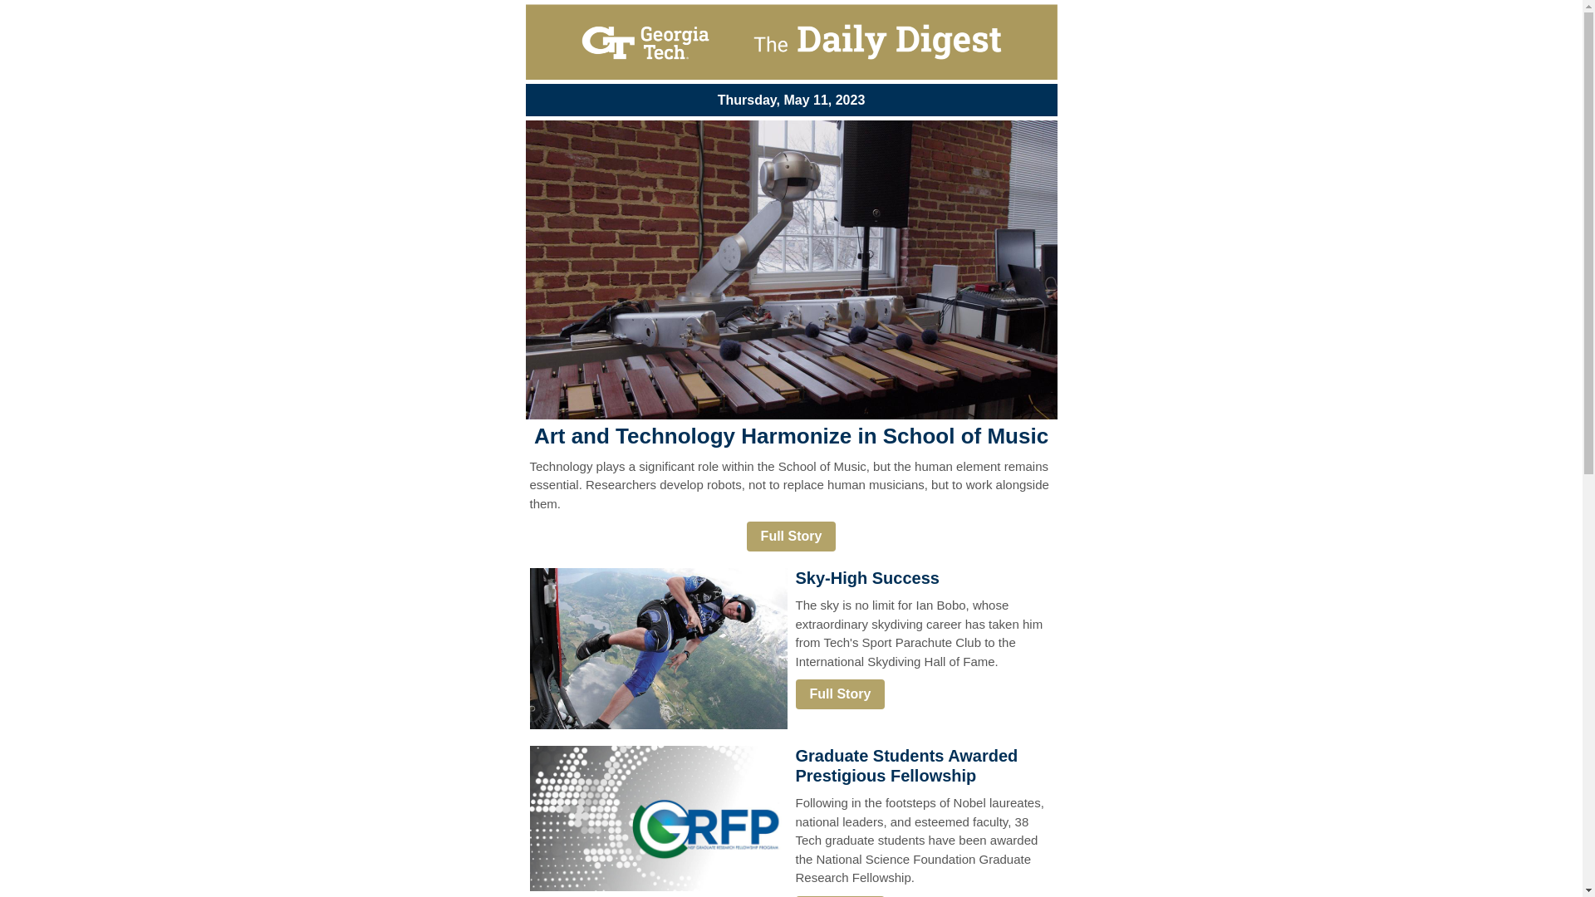  What do you see at coordinates (841, 694) in the screenshot?
I see `Full Story` at bounding box center [841, 694].